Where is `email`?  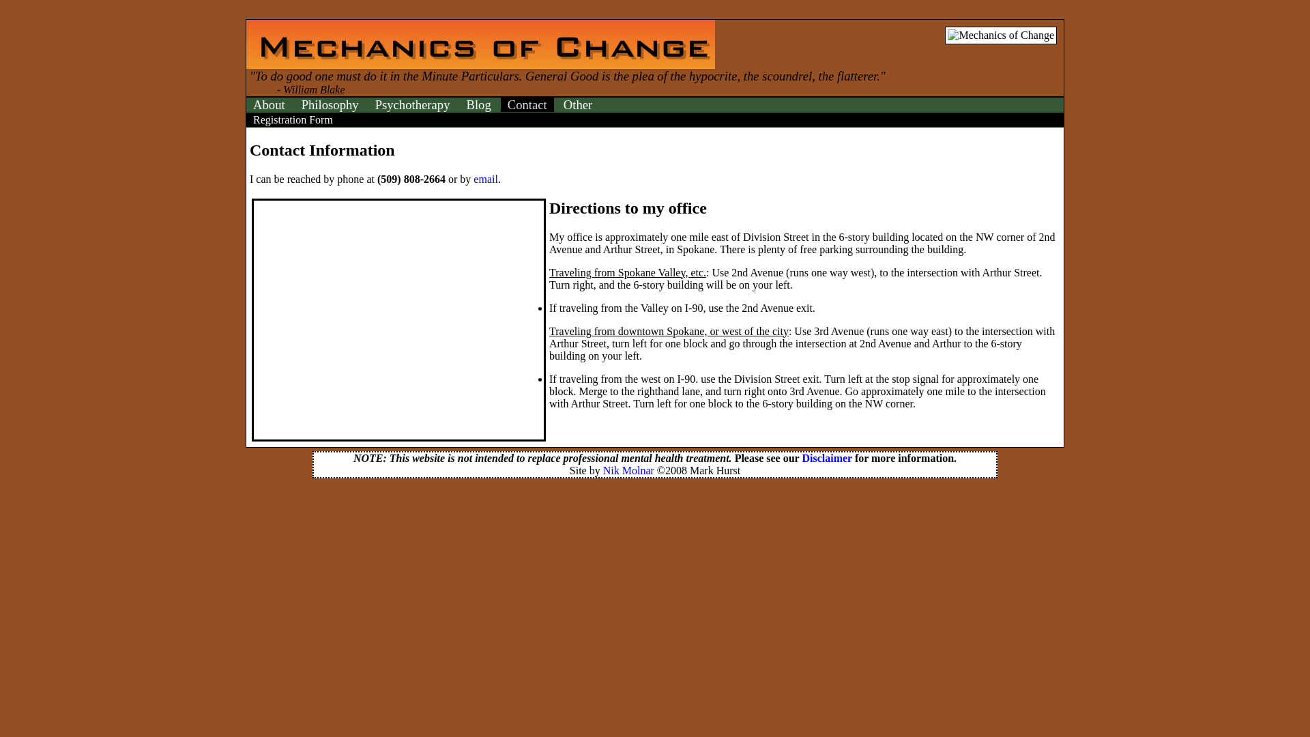
email is located at coordinates (485, 179).